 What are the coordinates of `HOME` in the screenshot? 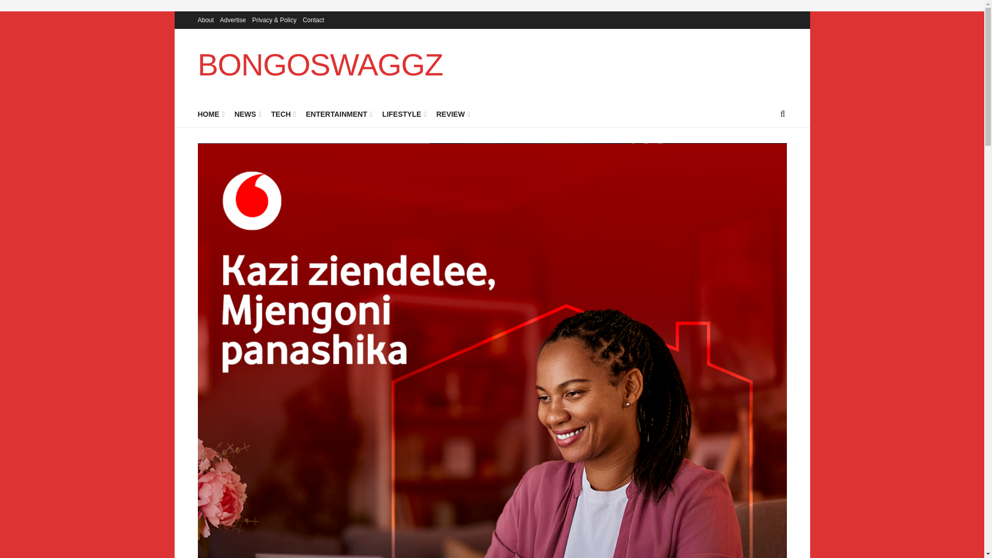 It's located at (210, 114).